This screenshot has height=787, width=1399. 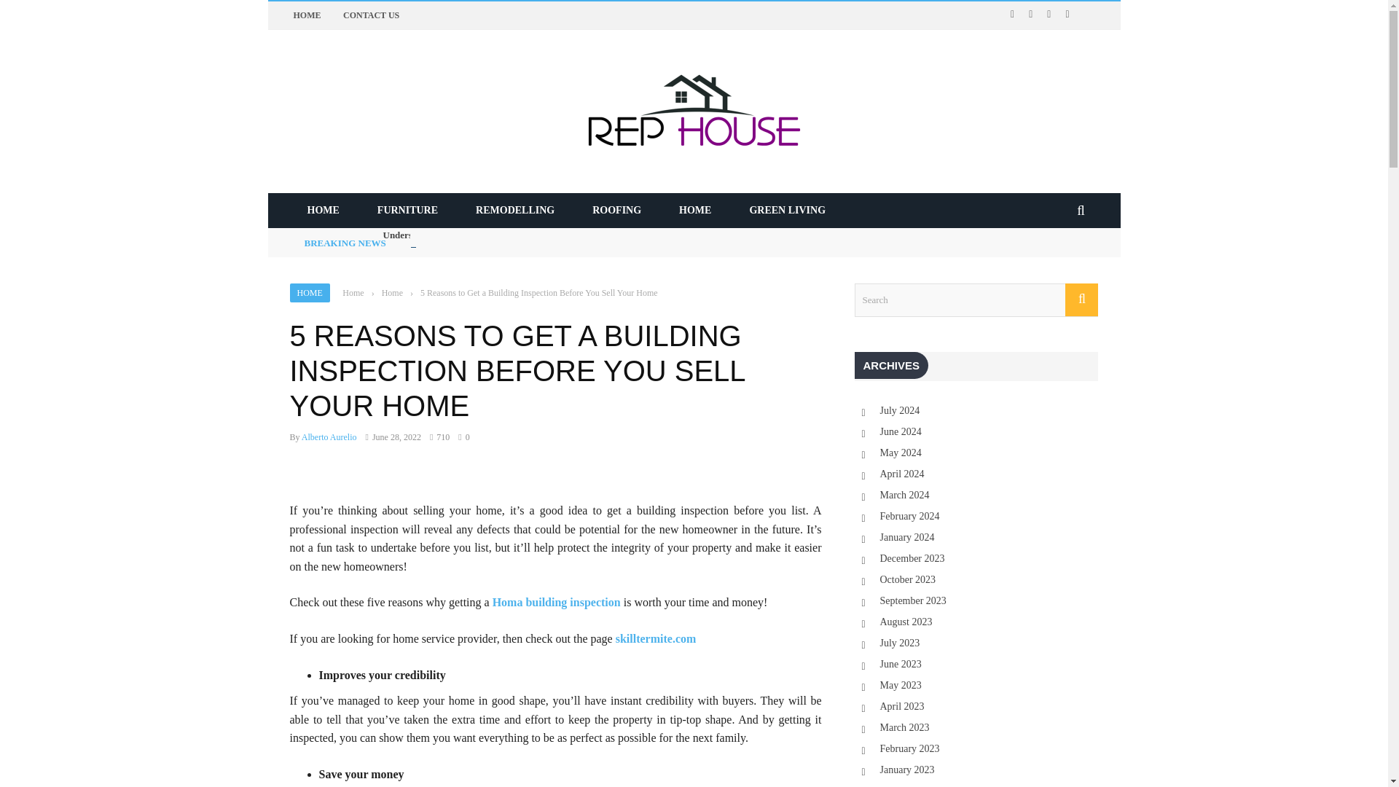 I want to click on HOME, so click(x=323, y=210).